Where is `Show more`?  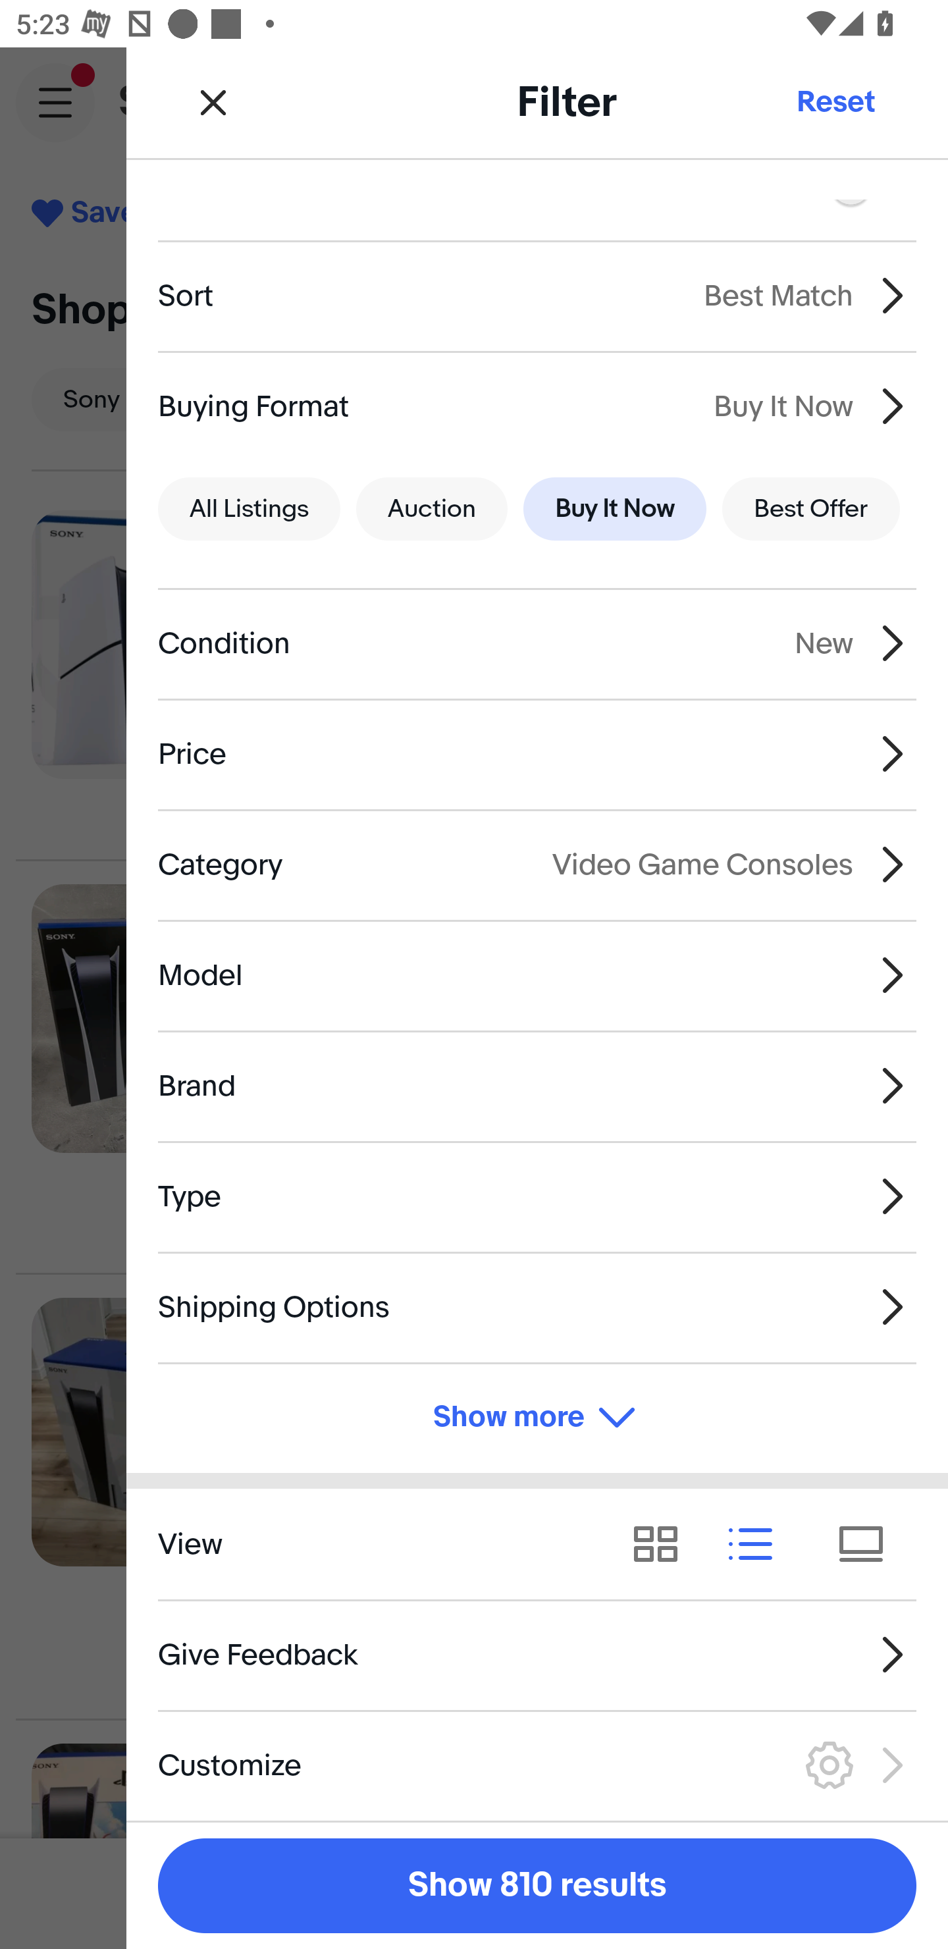 Show more is located at coordinates (537, 1418).